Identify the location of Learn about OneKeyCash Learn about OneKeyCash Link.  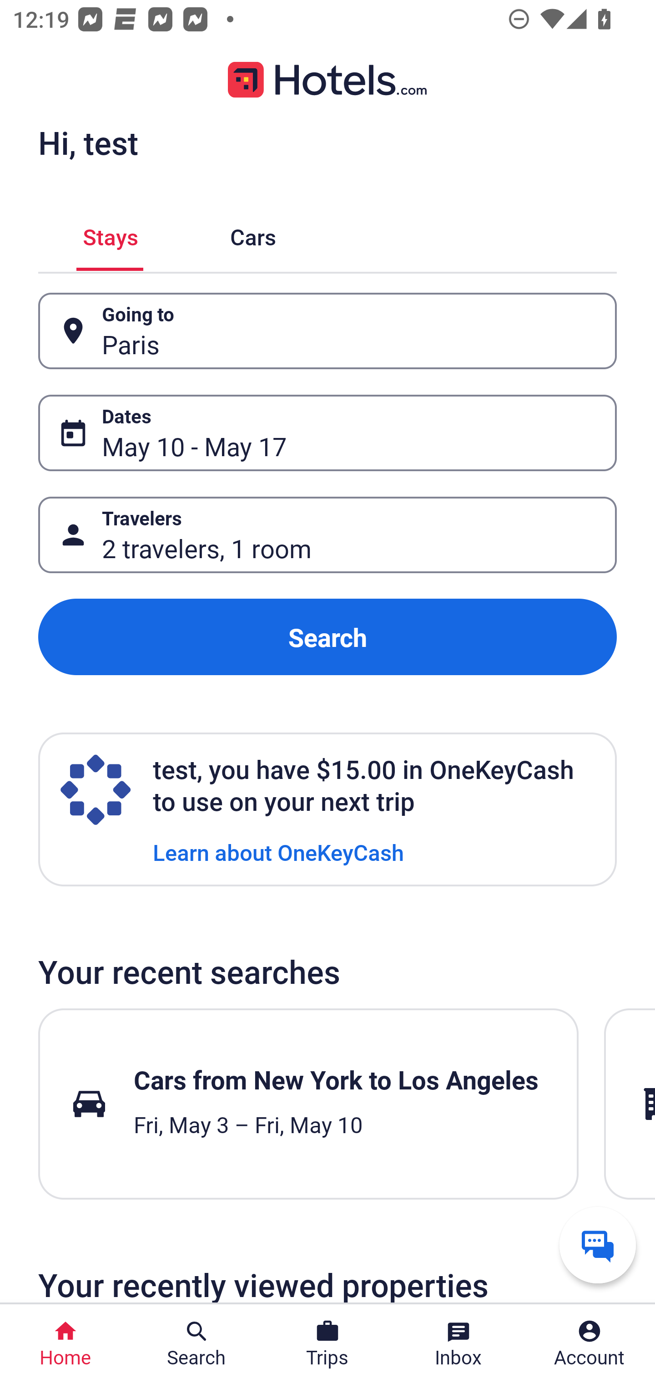
(278, 851).